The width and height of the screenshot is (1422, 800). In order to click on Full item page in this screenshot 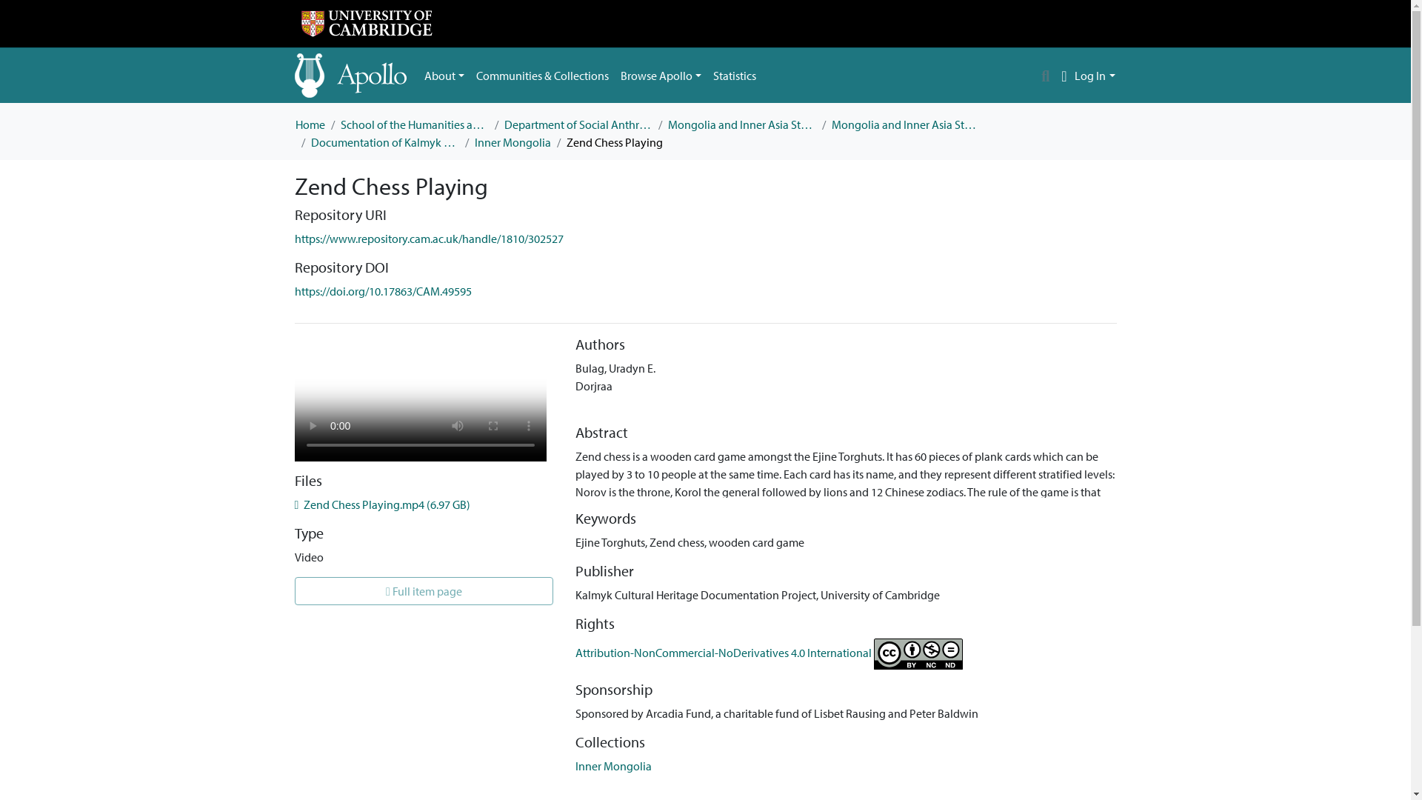, I will do `click(424, 590)`.